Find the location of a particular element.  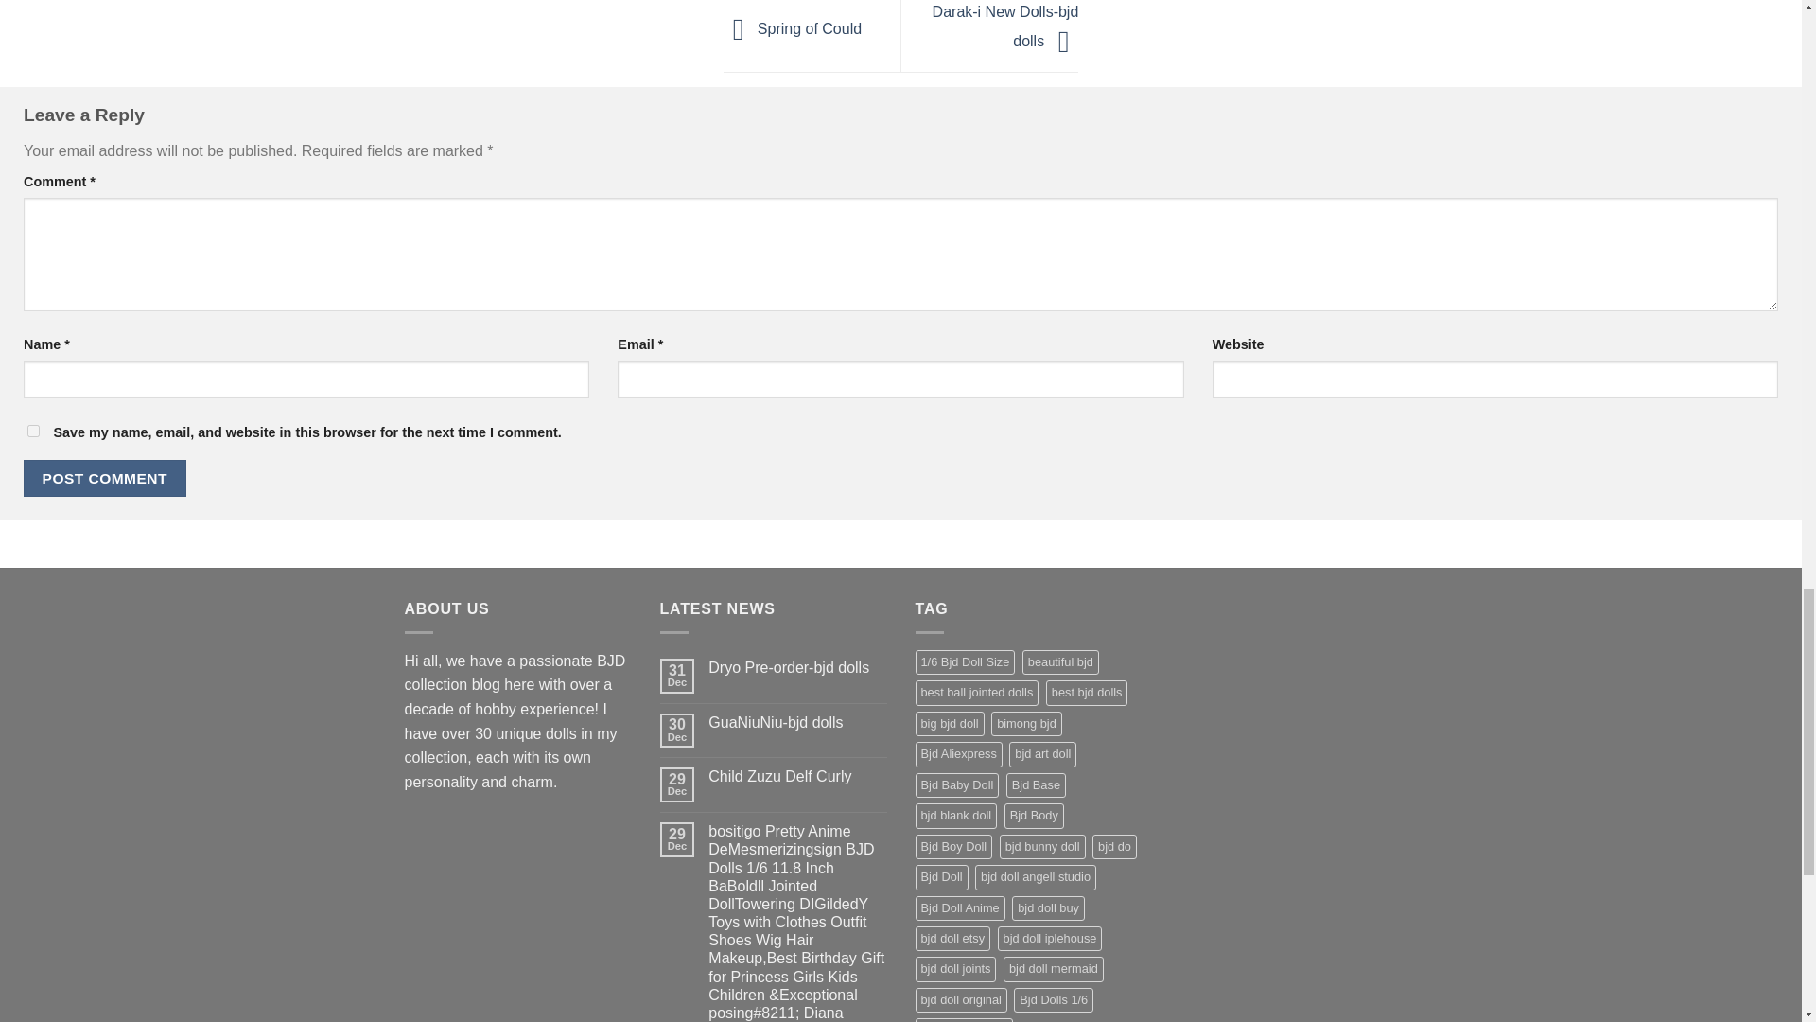

Dryo Pre-order-bjd dolls is located at coordinates (796, 666).